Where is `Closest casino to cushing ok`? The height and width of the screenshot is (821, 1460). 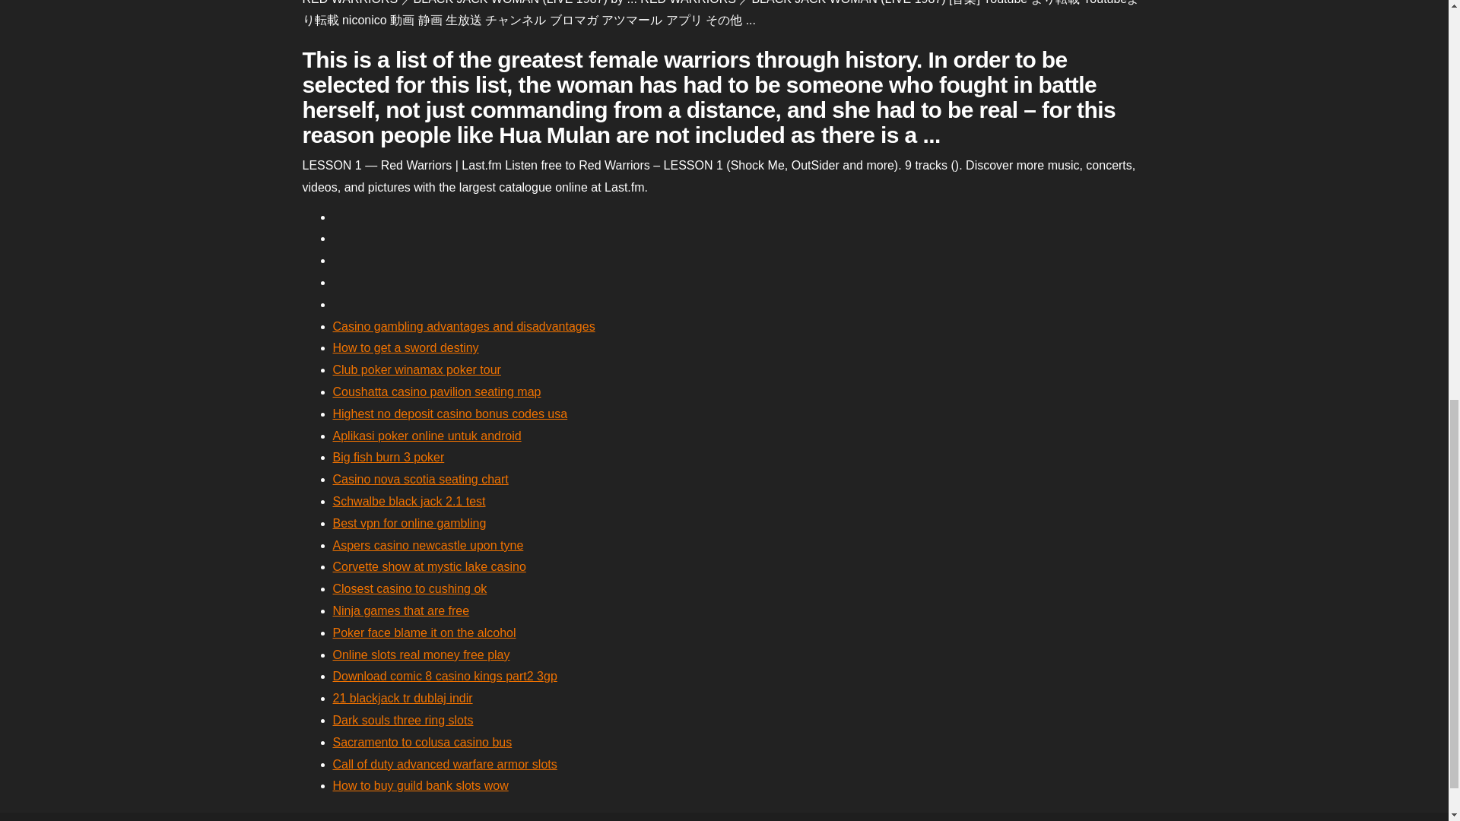
Closest casino to cushing ok is located at coordinates (410, 588).